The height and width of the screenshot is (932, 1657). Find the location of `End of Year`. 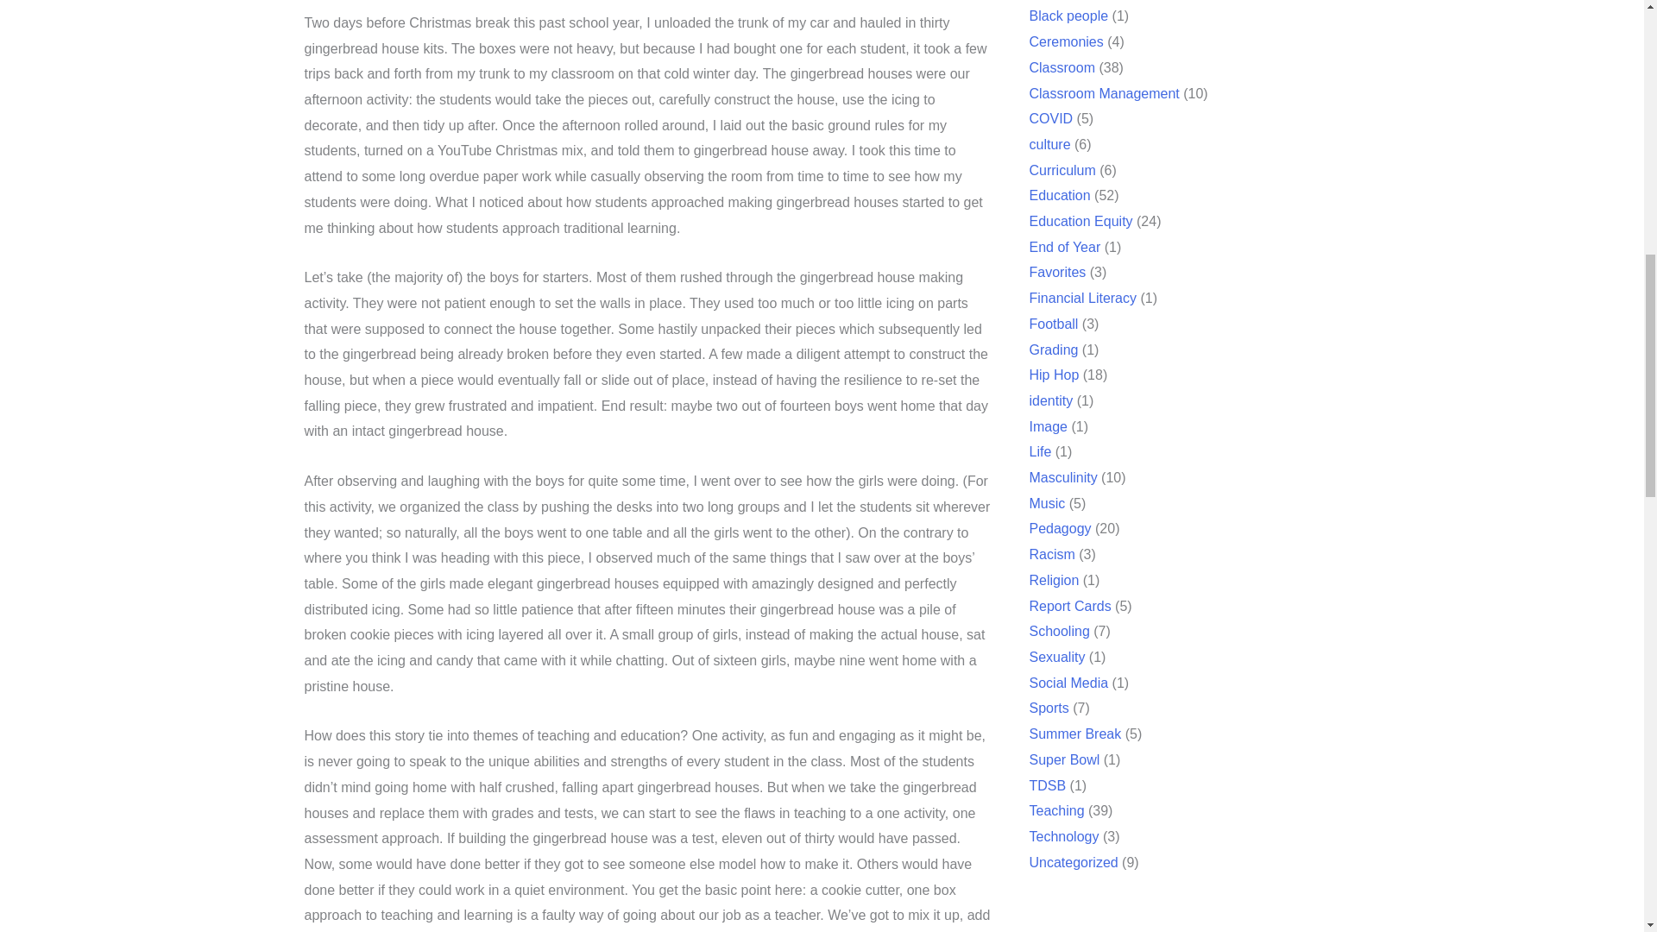

End of Year is located at coordinates (1072, 247).